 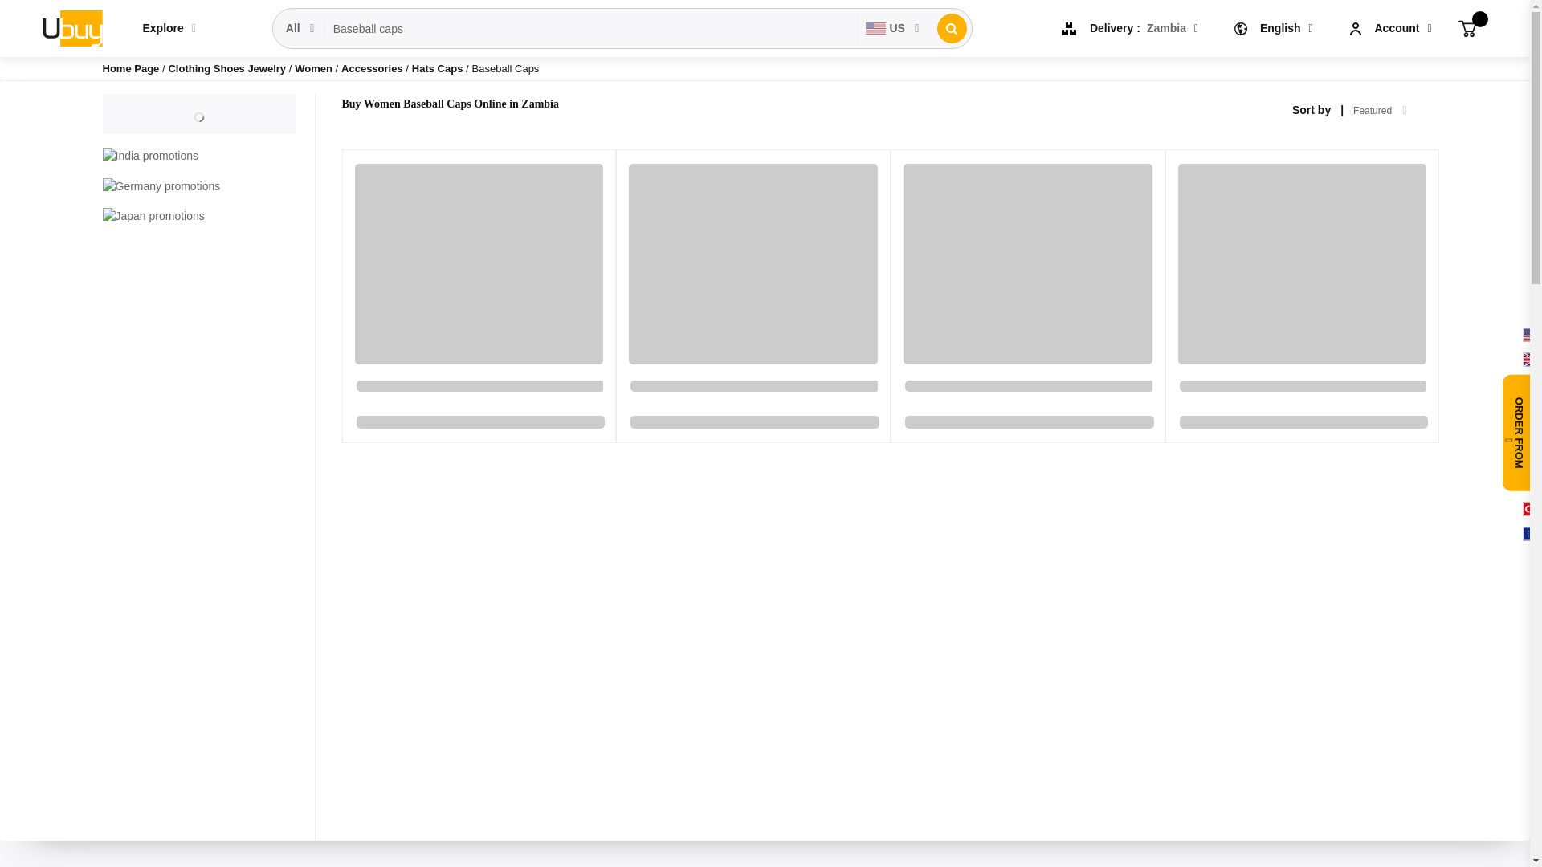 I want to click on US, so click(x=892, y=28).